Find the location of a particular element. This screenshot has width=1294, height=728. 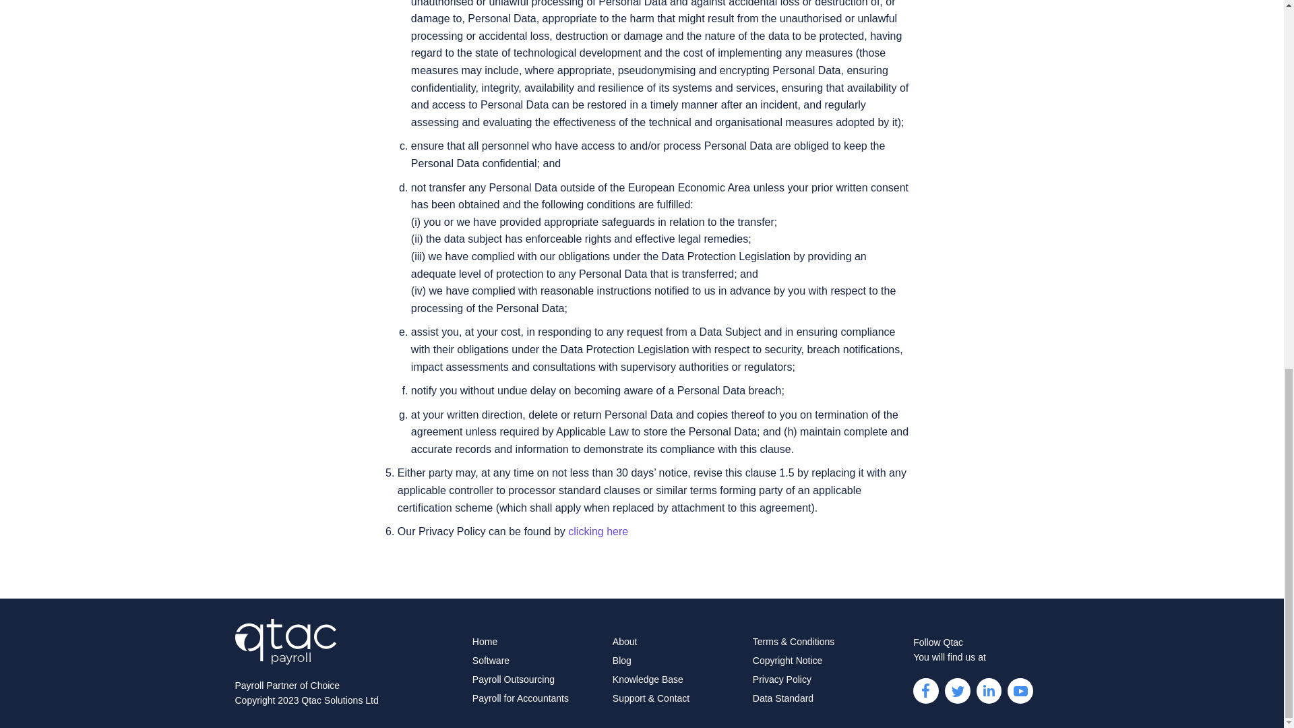

Software is located at coordinates (491, 661).